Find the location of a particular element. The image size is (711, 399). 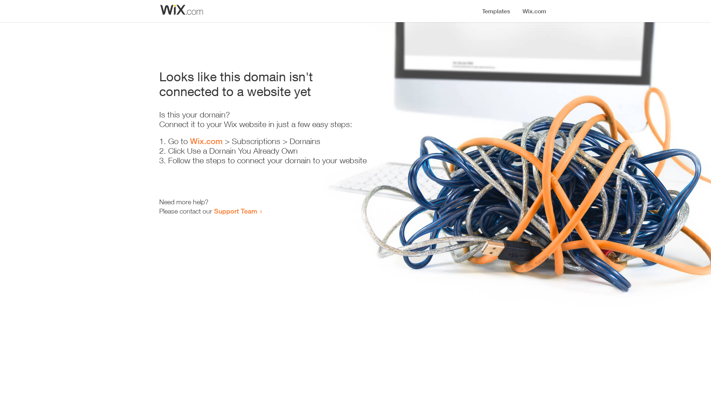

Wix.com is located at coordinates (206, 141).